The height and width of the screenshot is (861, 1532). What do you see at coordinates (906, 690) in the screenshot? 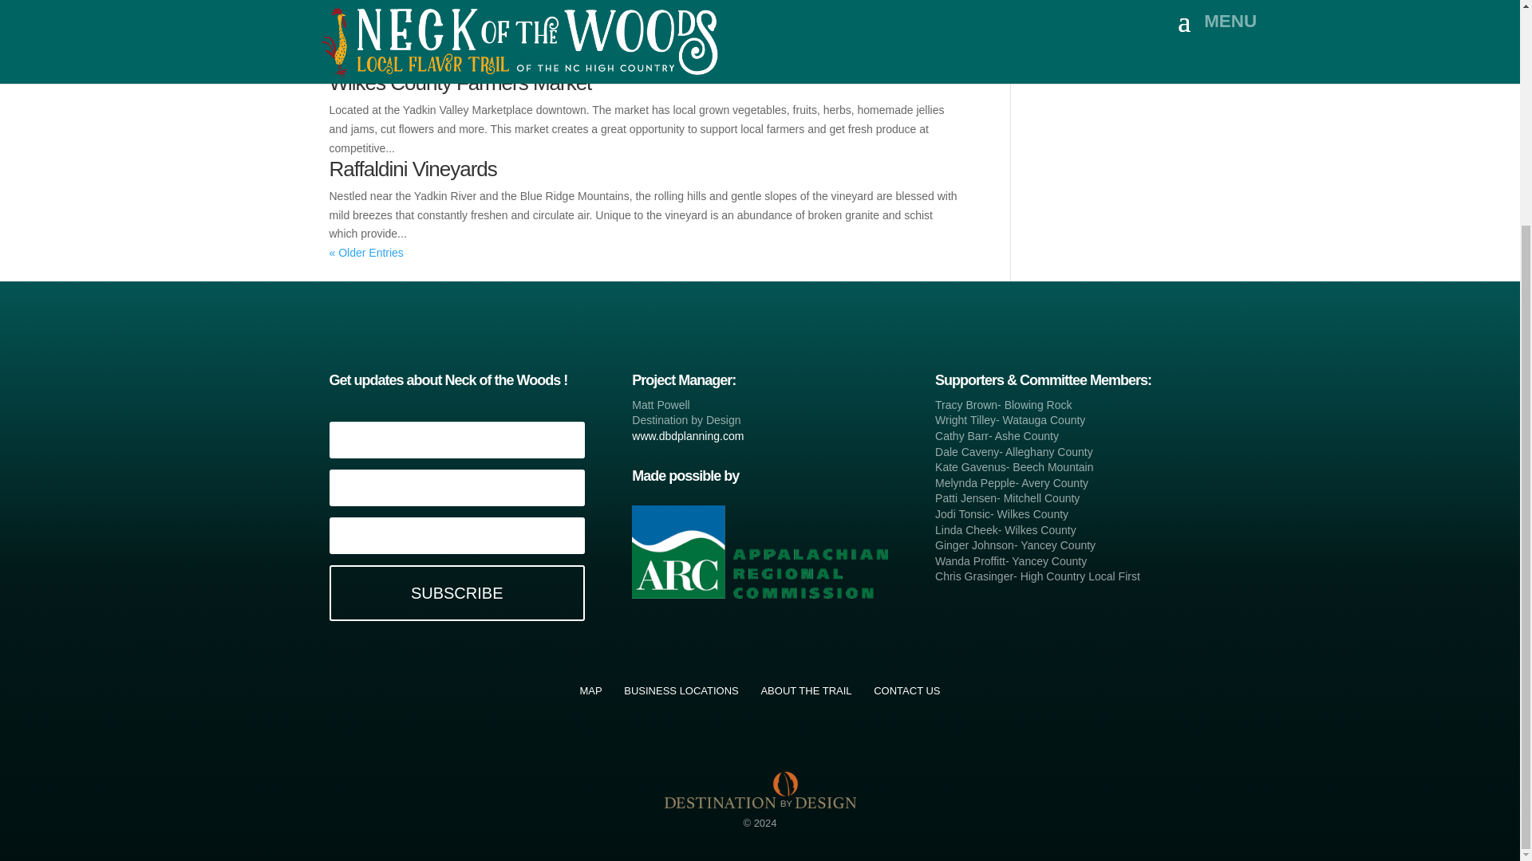
I see `CONTACT US` at bounding box center [906, 690].